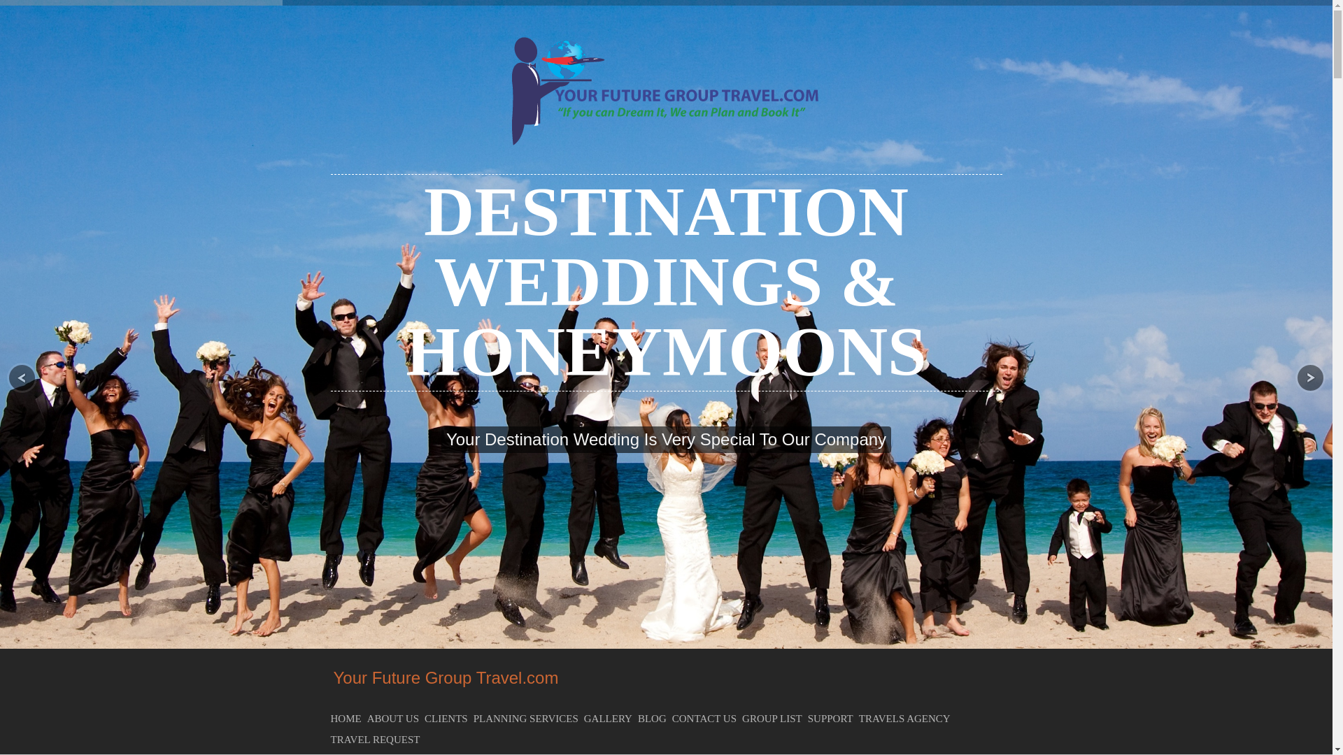 The height and width of the screenshot is (755, 1343). What do you see at coordinates (656, 658) in the screenshot?
I see `Flickr` at bounding box center [656, 658].